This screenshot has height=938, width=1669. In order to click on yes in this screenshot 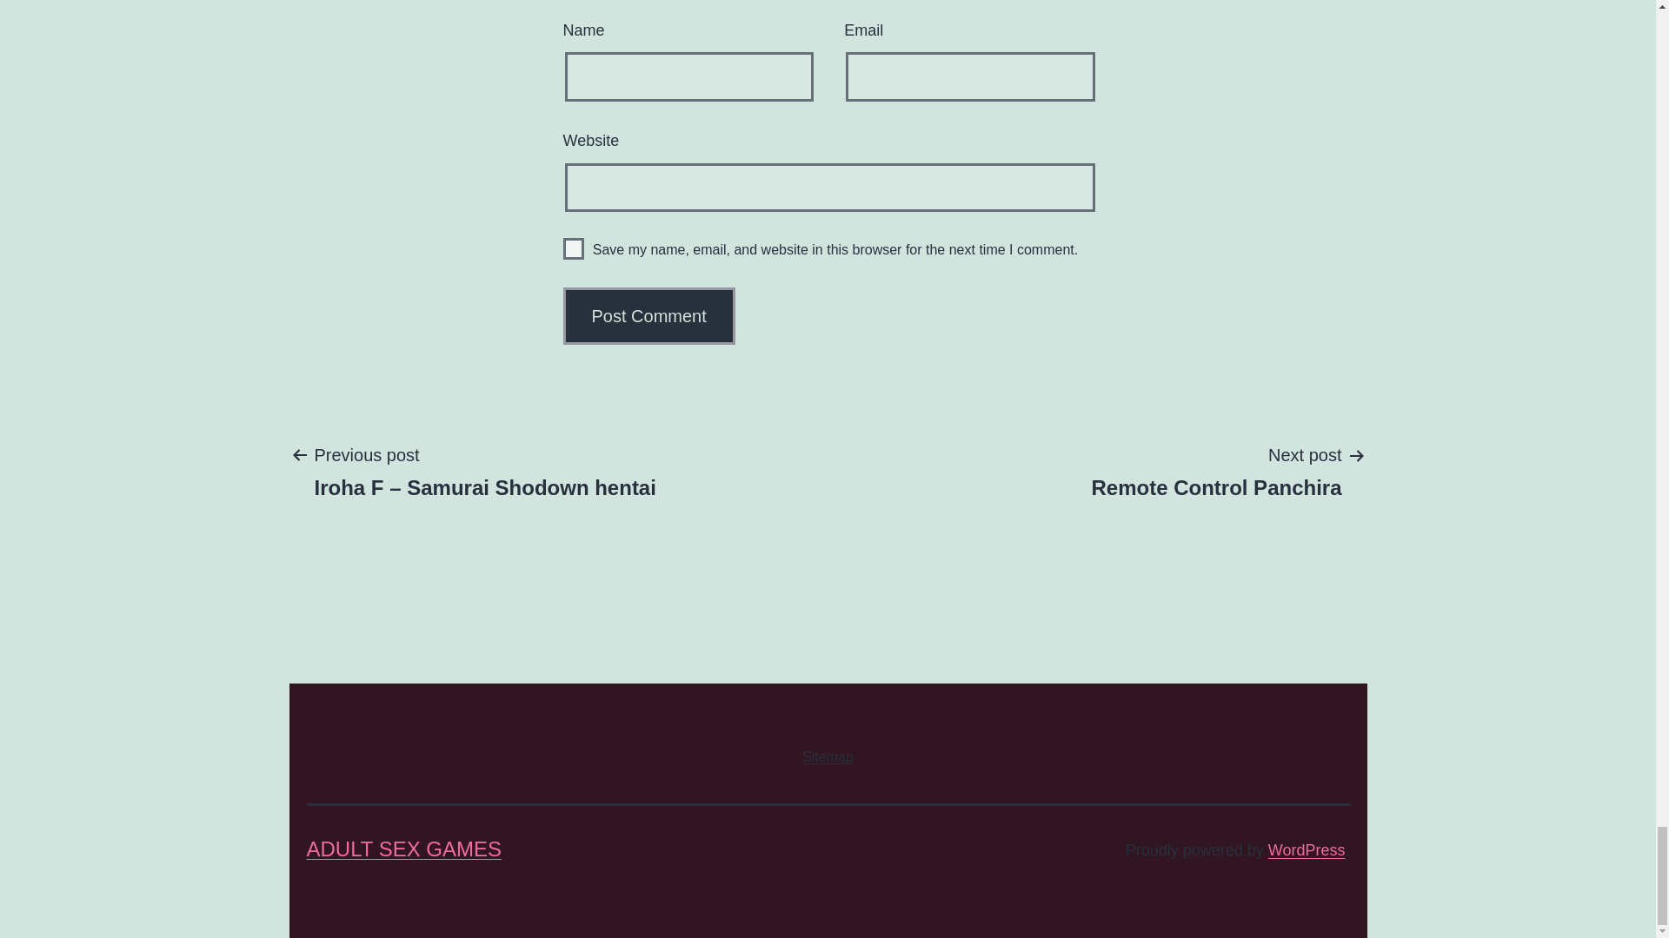, I will do `click(1307, 849)`.